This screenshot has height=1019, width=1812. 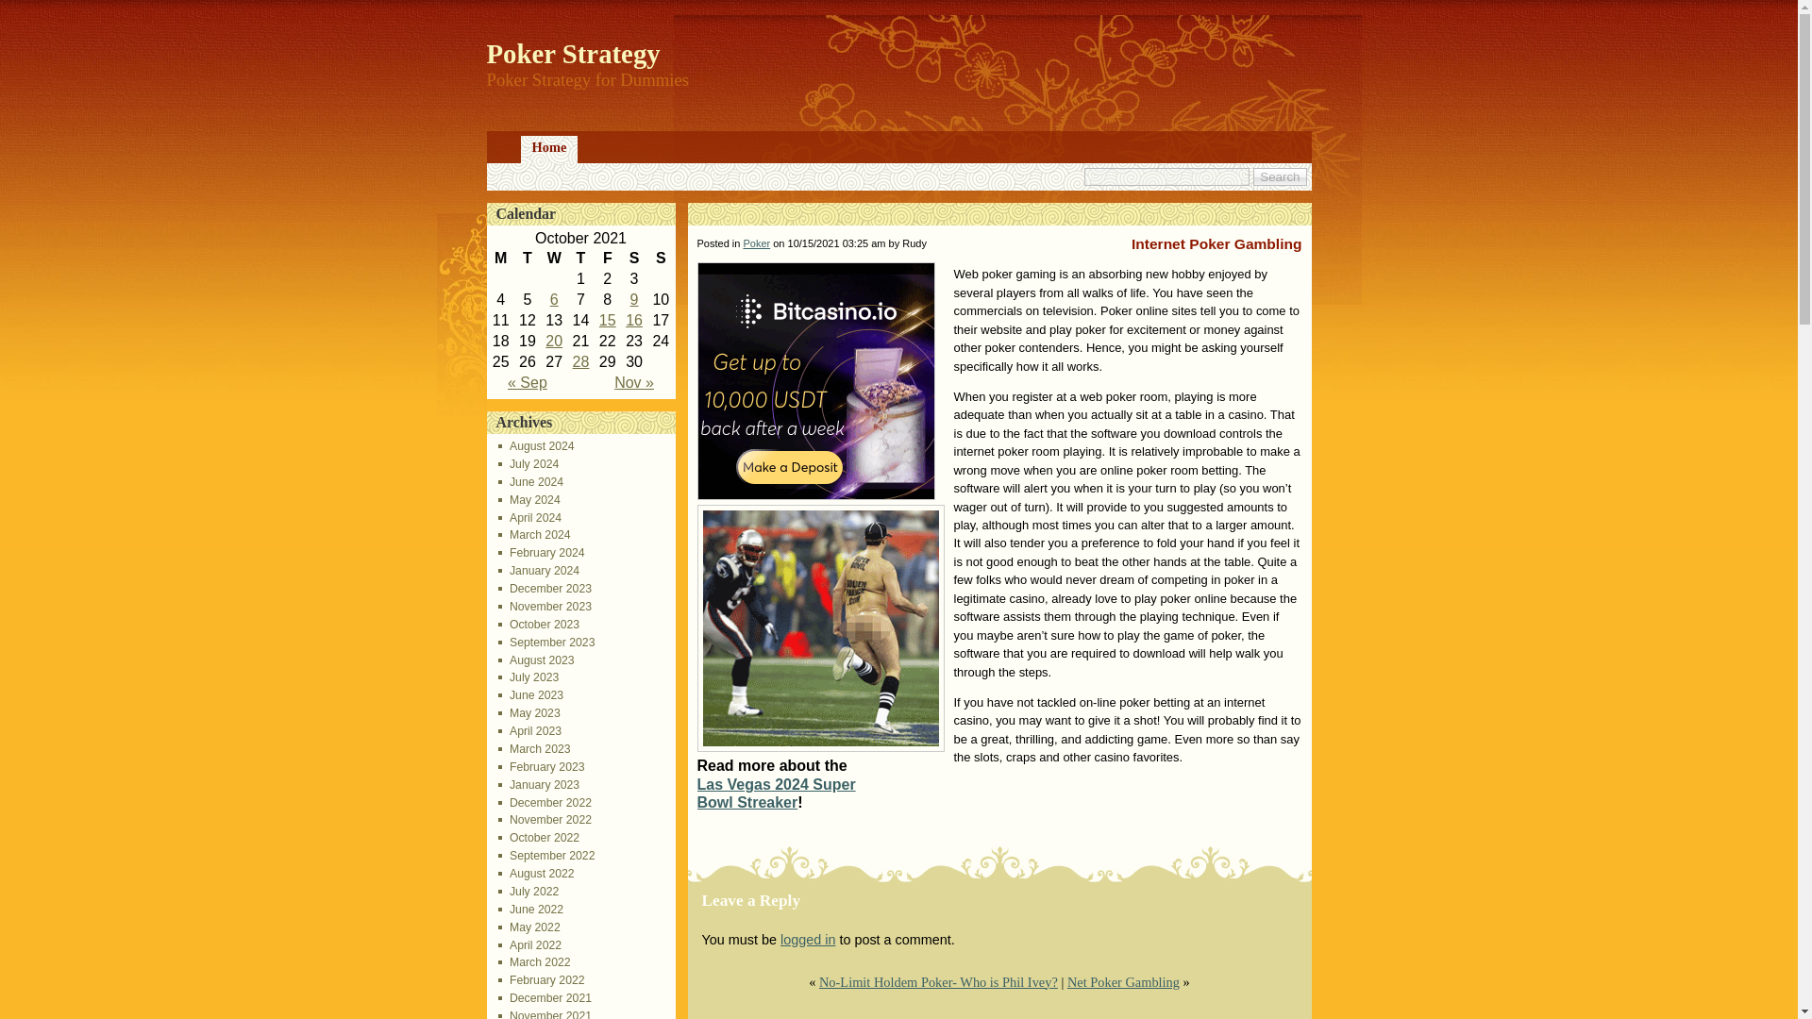 I want to click on Sunday, so click(x=661, y=259).